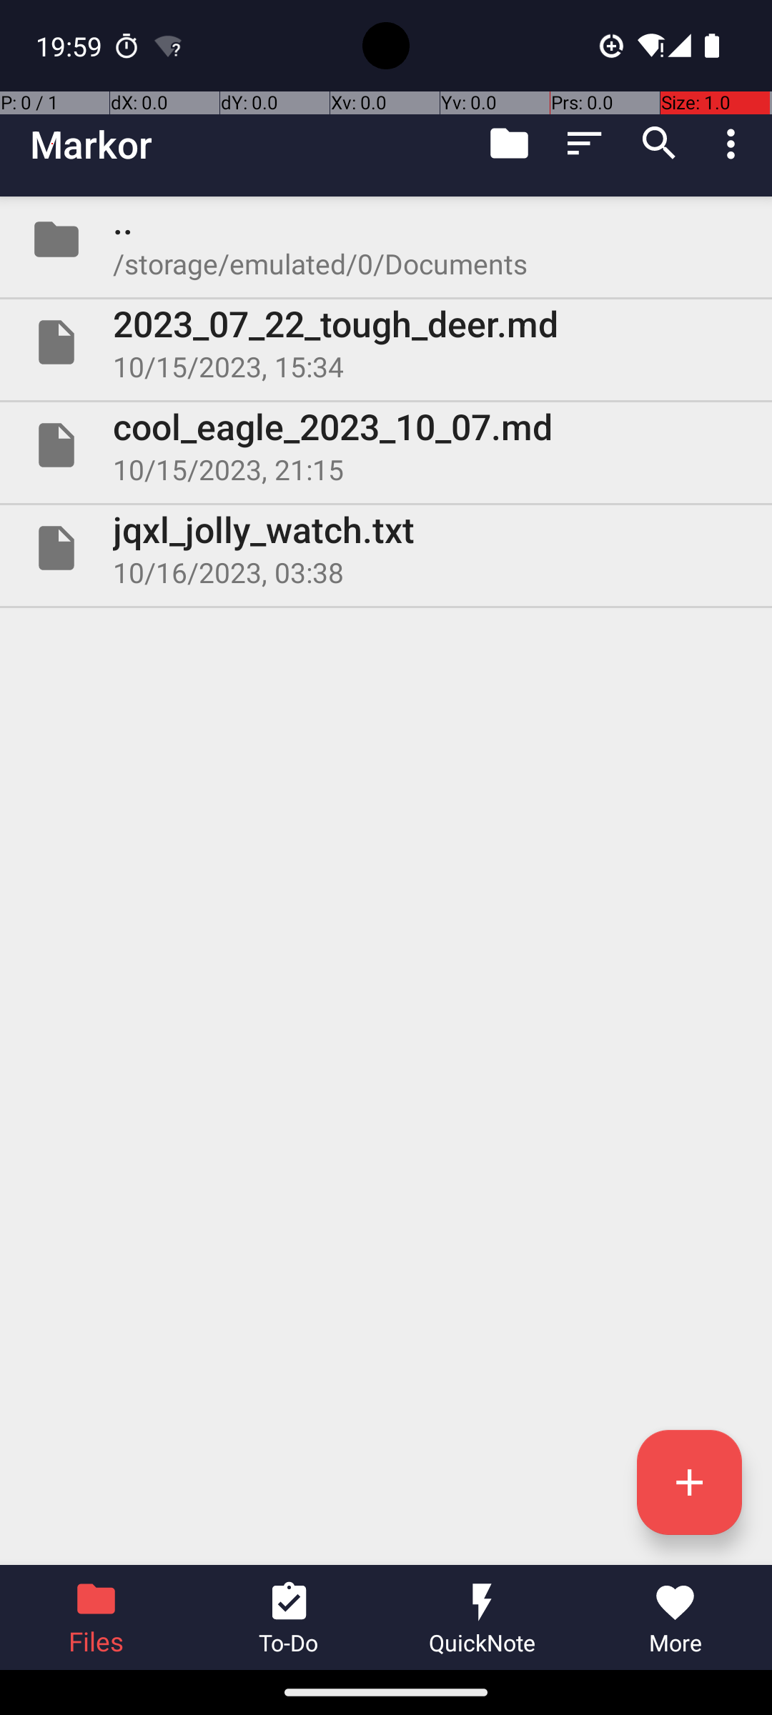 The image size is (772, 1715). Describe the element at coordinates (386, 445) in the screenshot. I see `File cool_eagle_2023_10_07.md ` at that location.